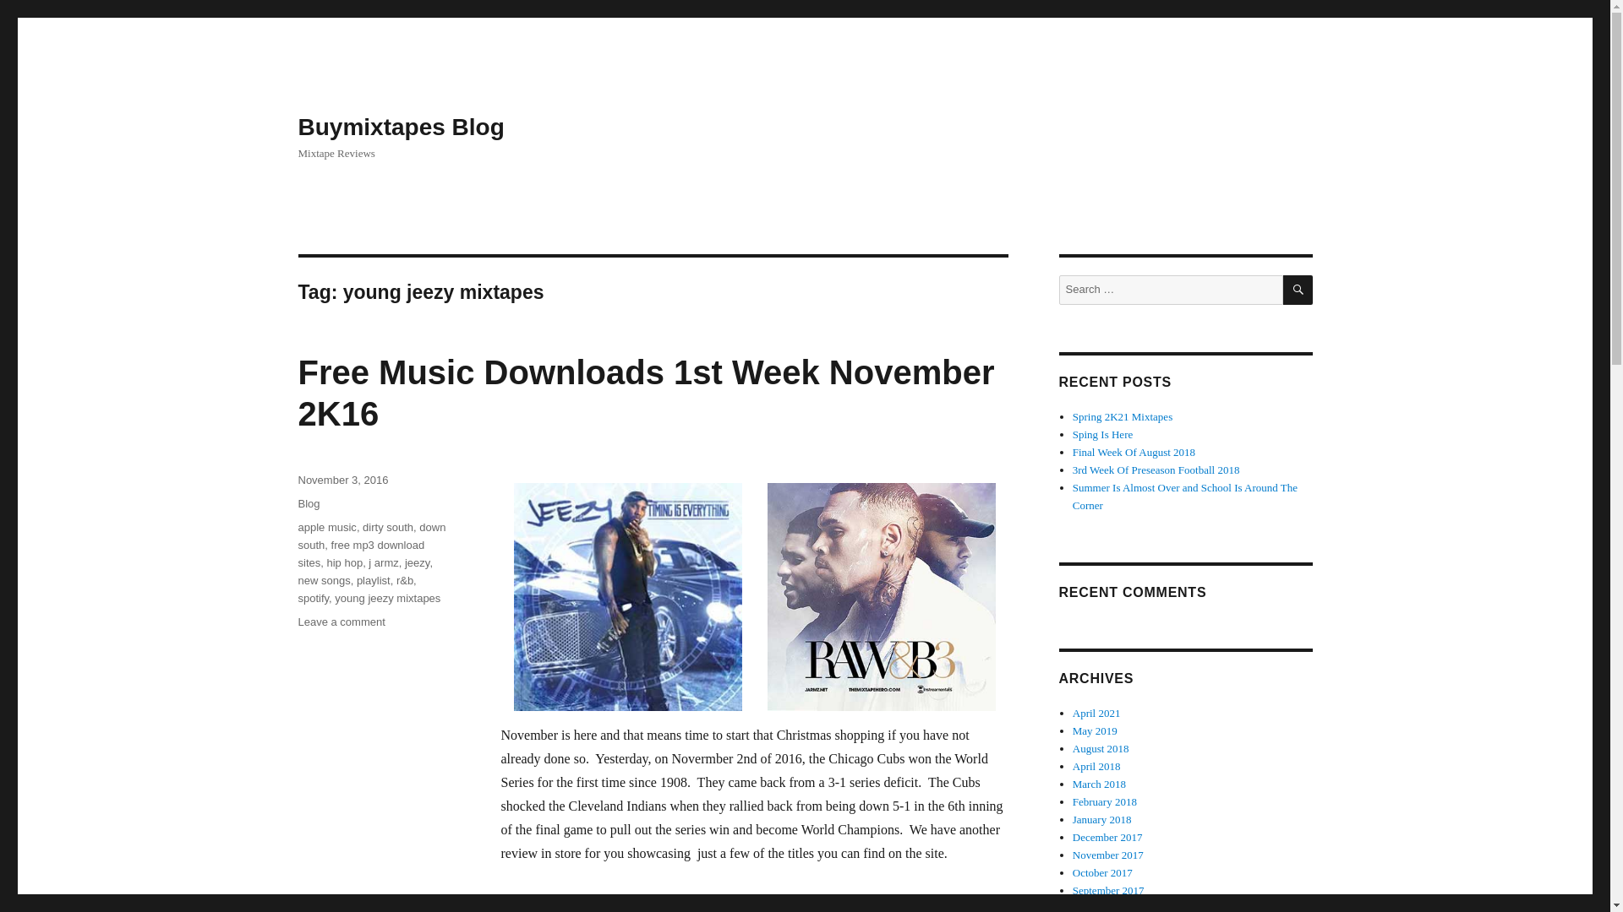 This screenshot has width=1623, height=912. Describe the element at coordinates (1101, 907) in the screenshot. I see `August 2017` at that location.